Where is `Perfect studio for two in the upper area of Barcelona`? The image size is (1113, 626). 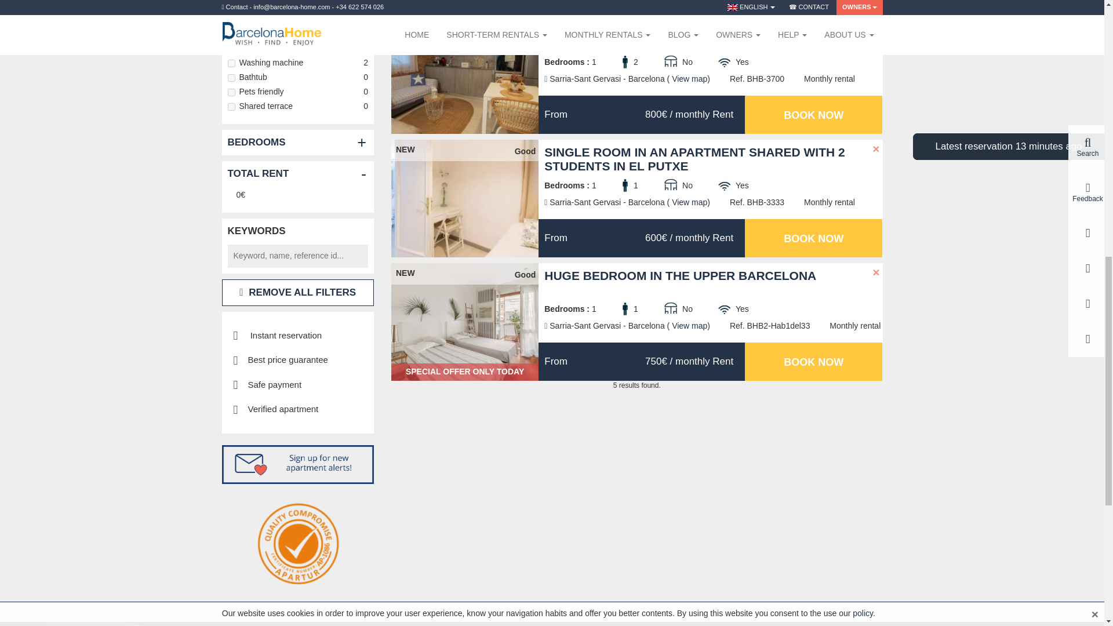
Perfect studio for two in the upper area of Barcelona is located at coordinates (465, 75).